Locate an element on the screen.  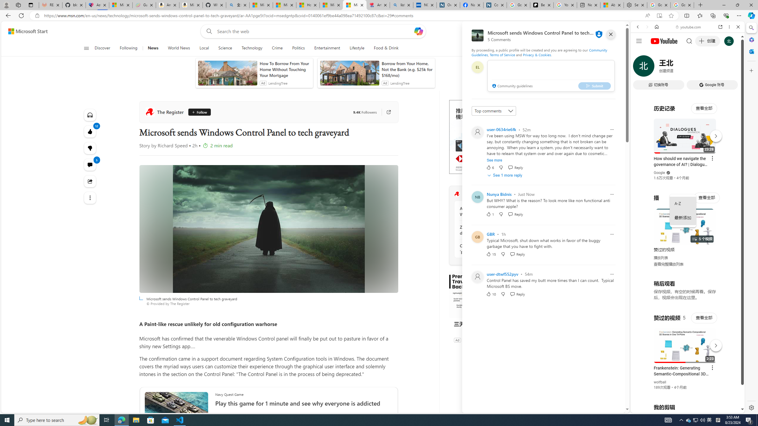
WEB   is located at coordinates (640, 68).